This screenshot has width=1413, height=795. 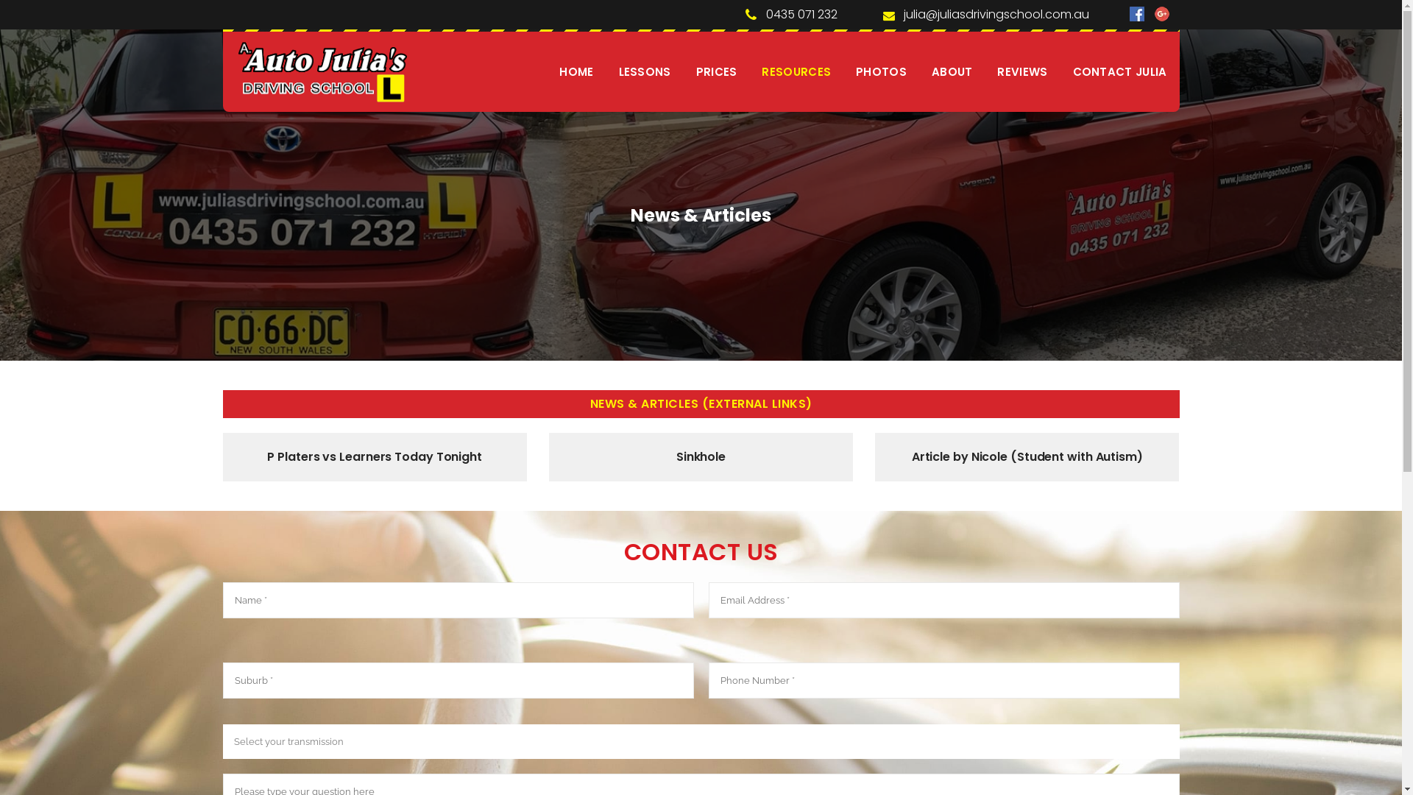 I want to click on PHOTOS, so click(x=882, y=72).